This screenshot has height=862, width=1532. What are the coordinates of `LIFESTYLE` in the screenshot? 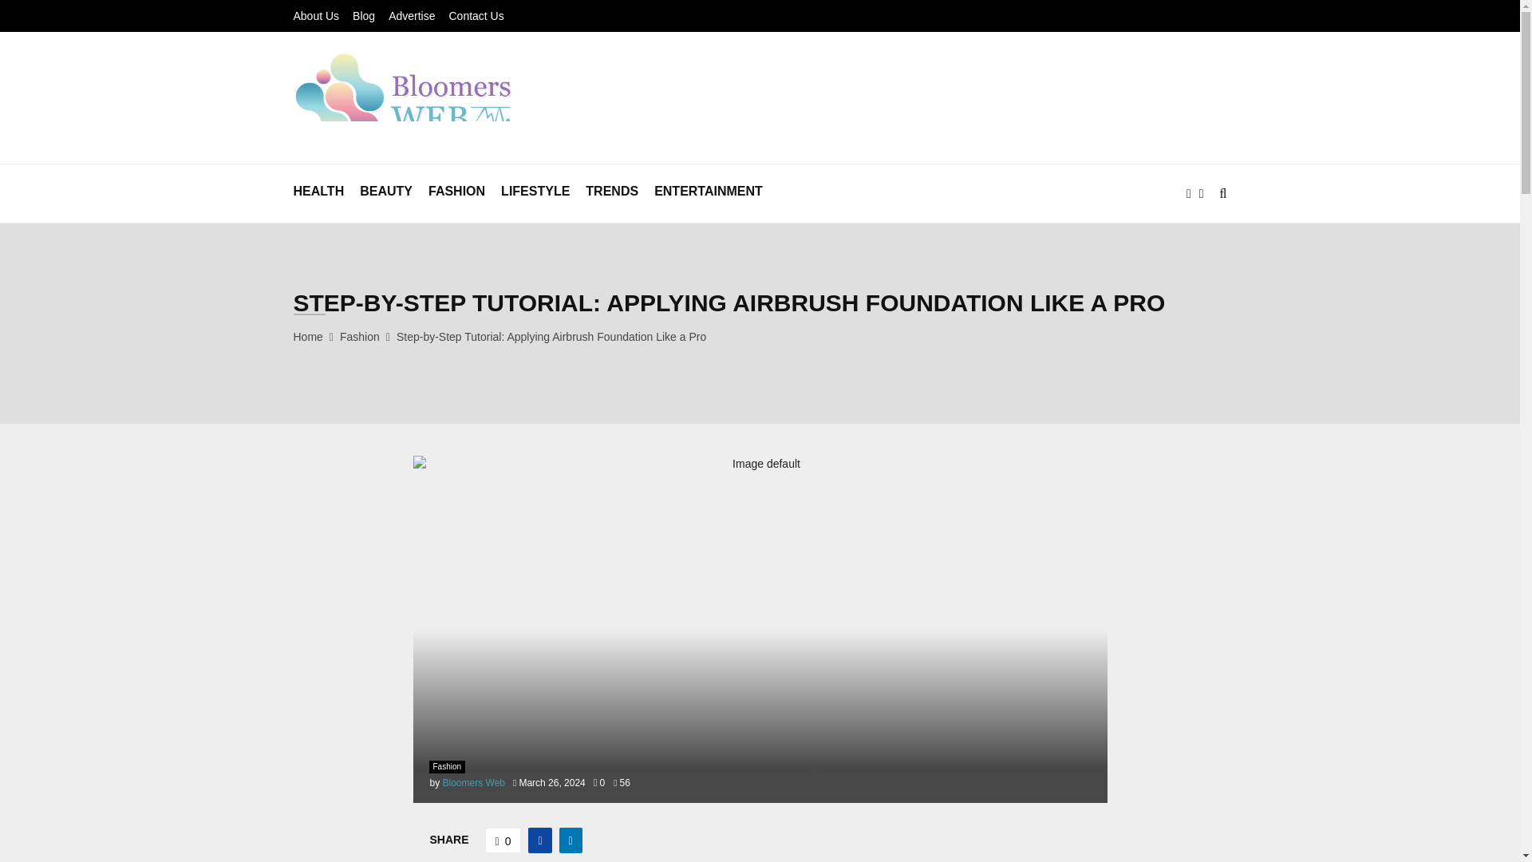 It's located at (535, 193).